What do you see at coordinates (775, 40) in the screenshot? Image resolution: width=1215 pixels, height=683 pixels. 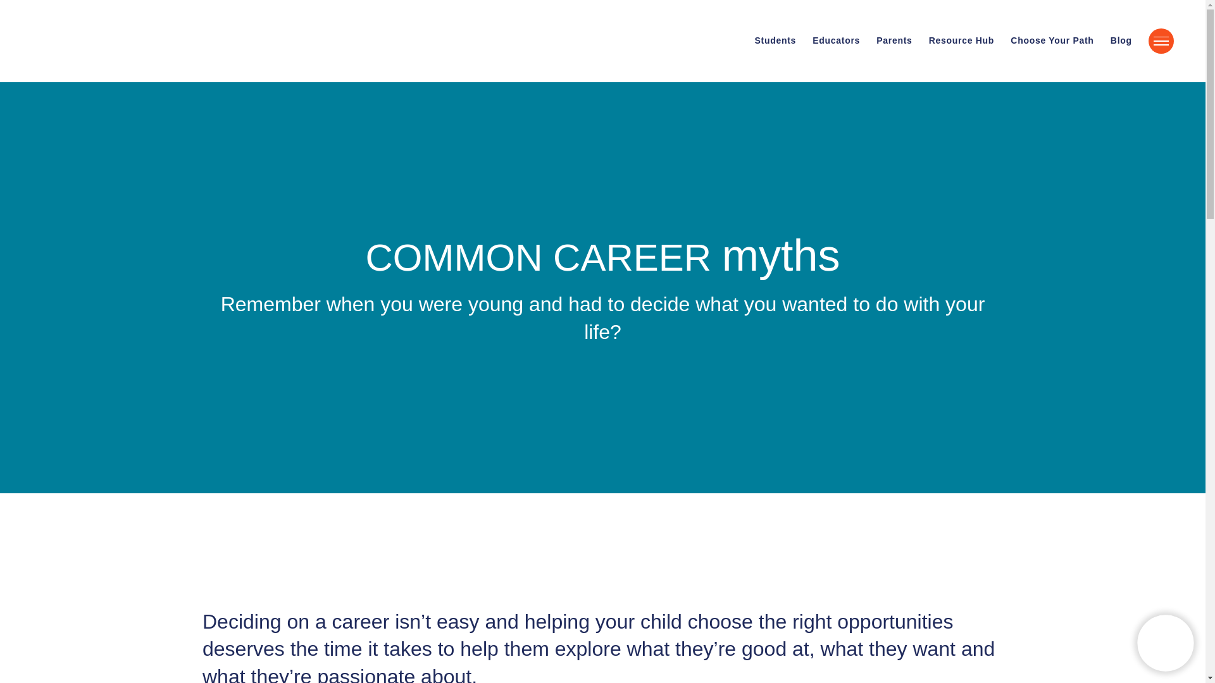 I see `Students` at bounding box center [775, 40].